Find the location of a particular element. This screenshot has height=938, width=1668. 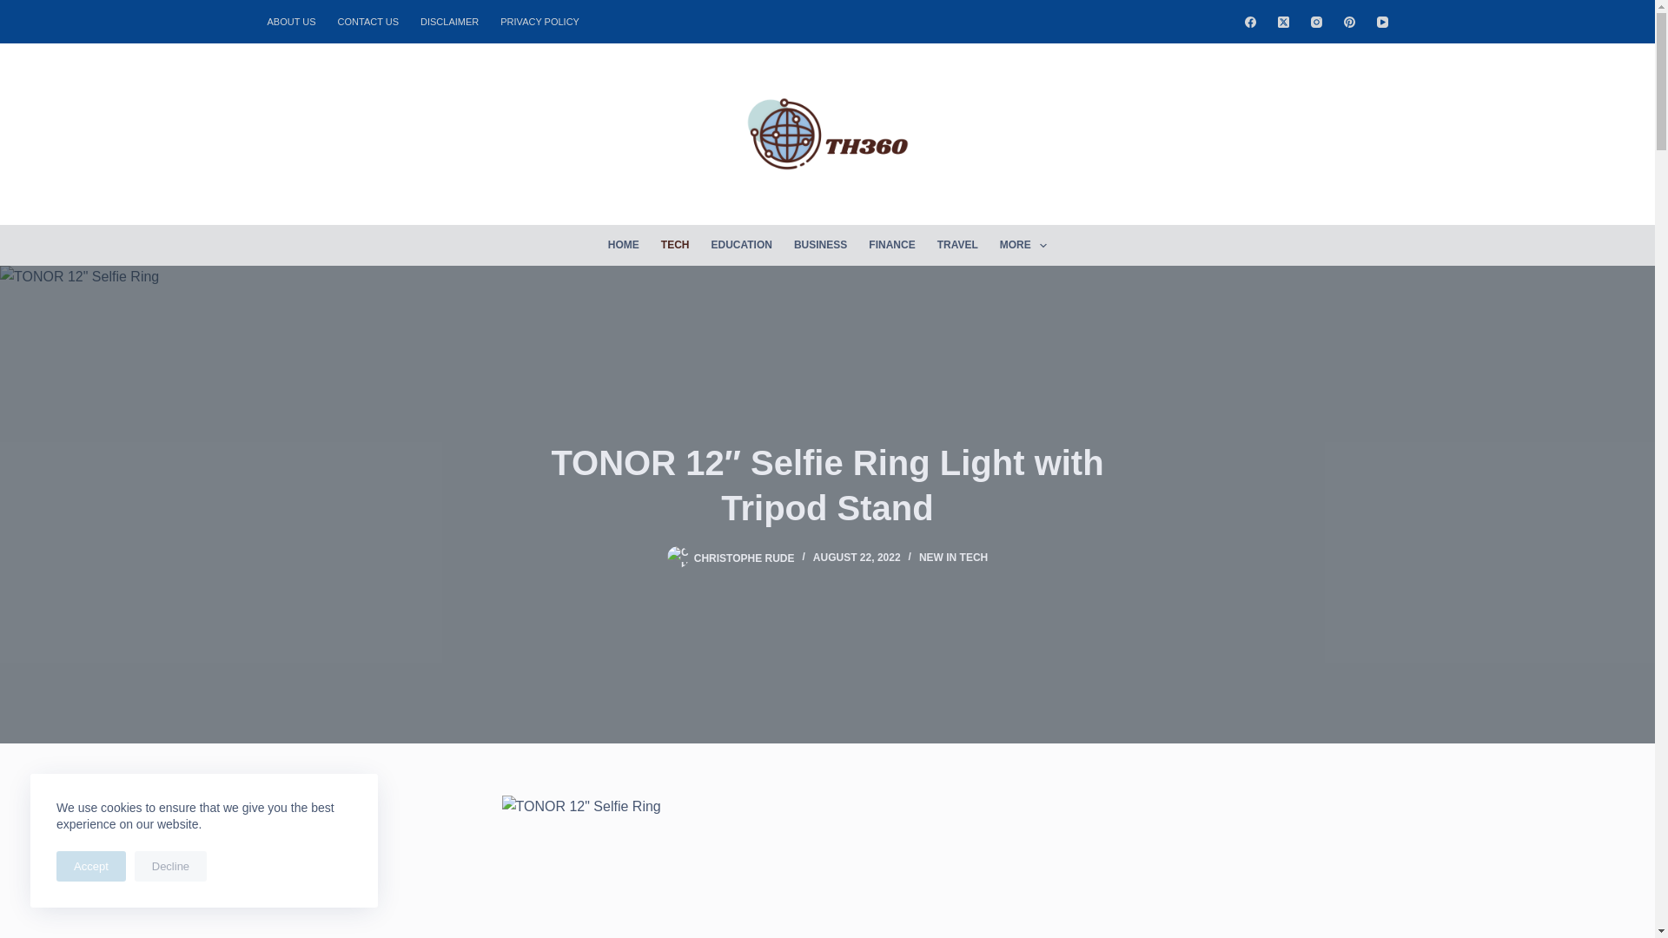

MORE is located at coordinates (1023, 245).